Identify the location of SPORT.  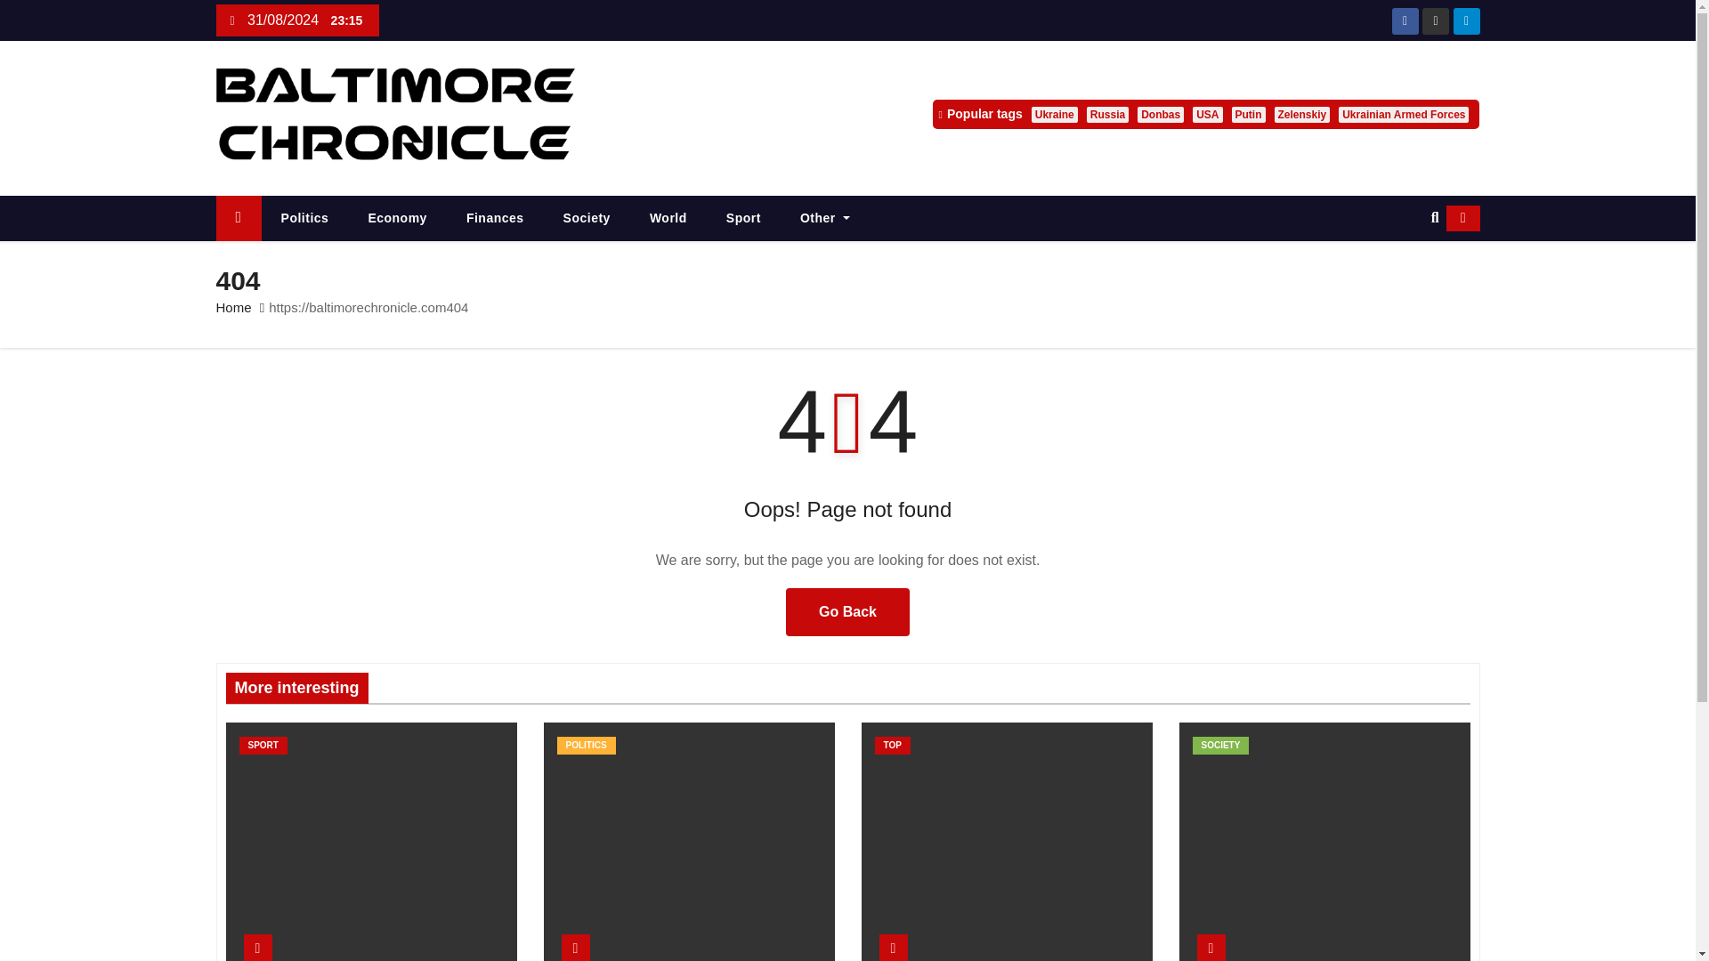
(263, 746).